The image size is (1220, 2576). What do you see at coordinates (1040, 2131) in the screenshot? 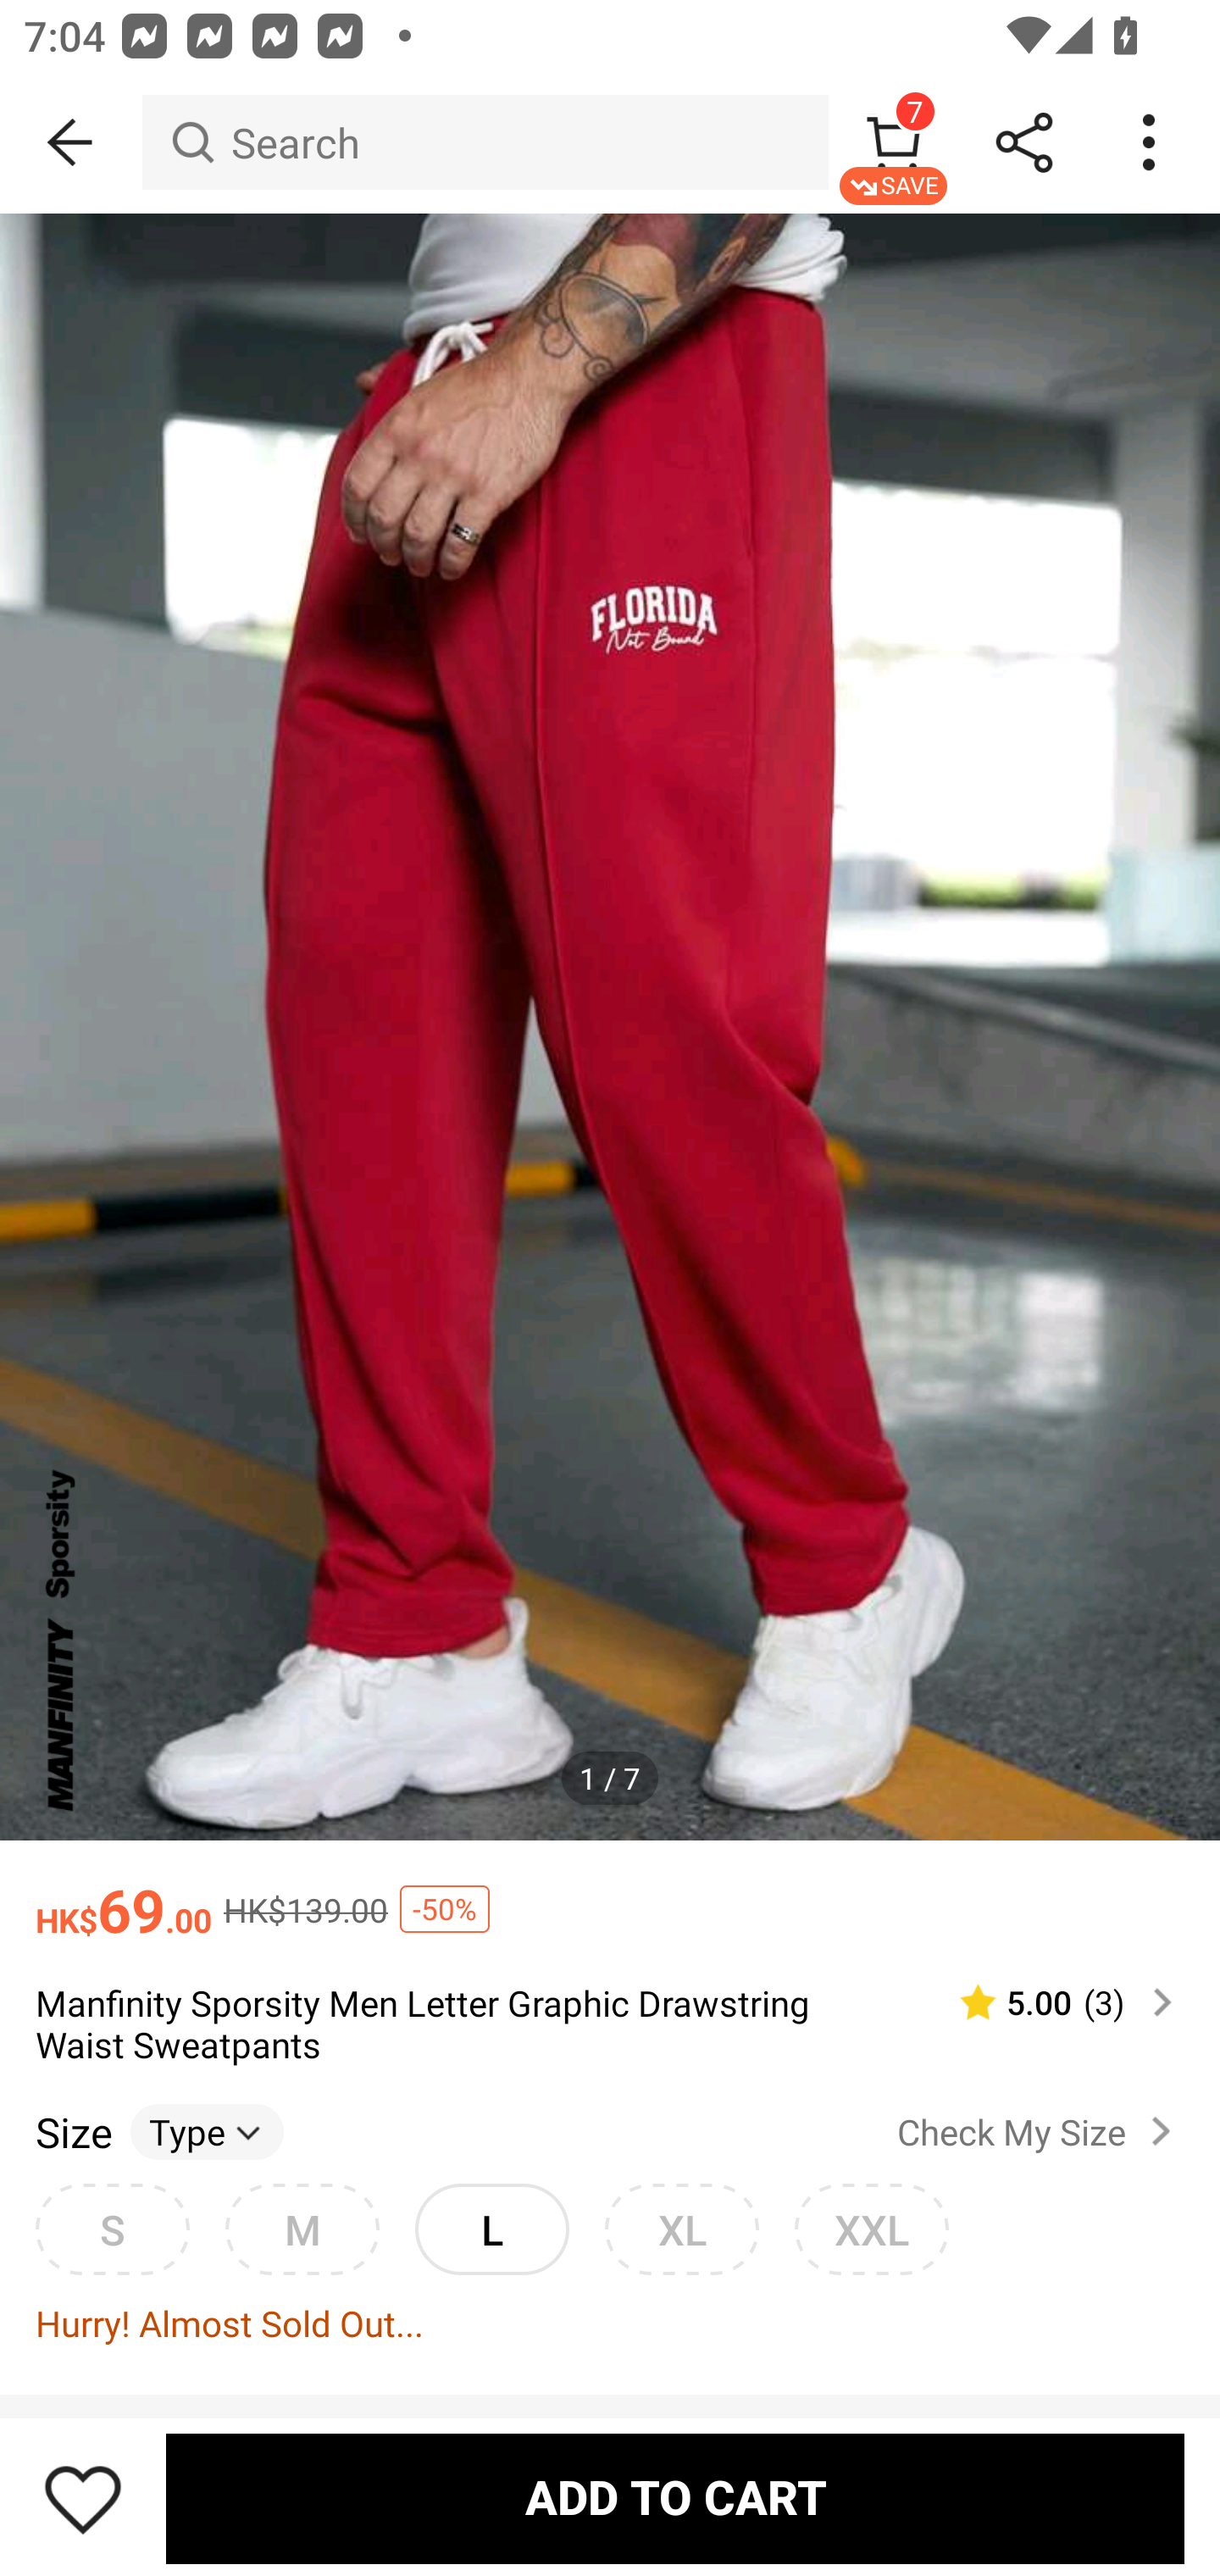
I see `Check My Size` at bounding box center [1040, 2131].